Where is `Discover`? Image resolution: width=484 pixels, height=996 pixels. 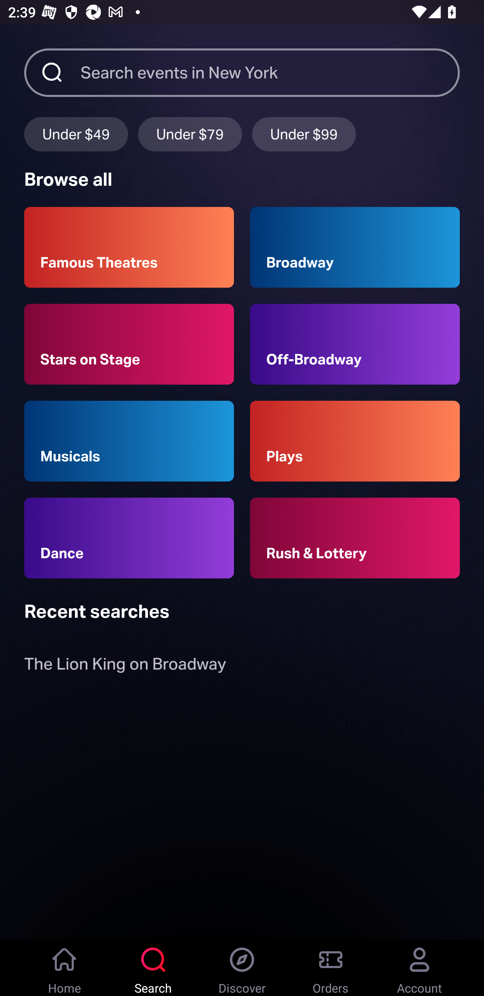 Discover is located at coordinates (242, 968).